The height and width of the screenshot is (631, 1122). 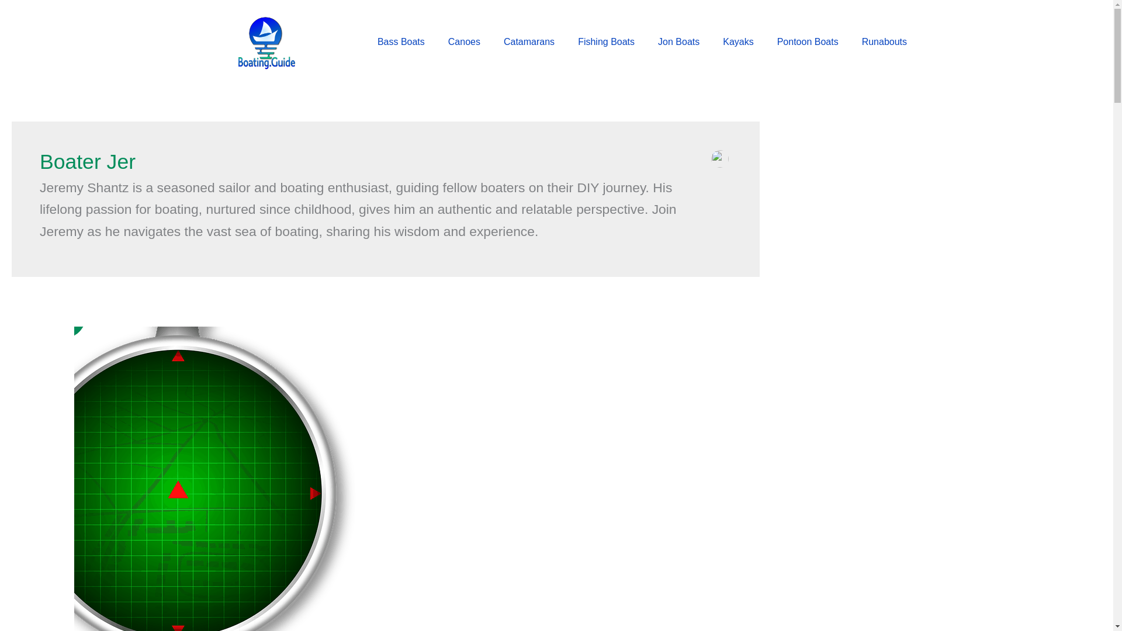 I want to click on Pontoon Boats, so click(x=808, y=42).